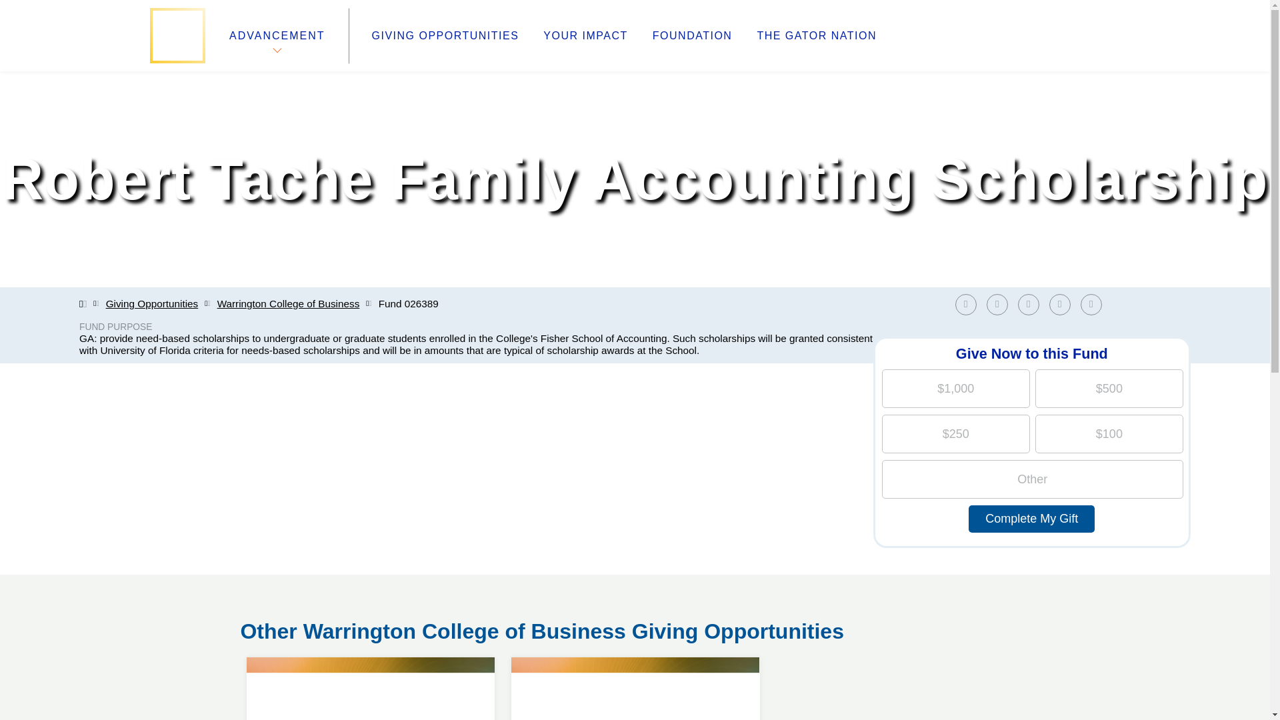 This screenshot has height=720, width=1280. Describe the element at coordinates (816, 36) in the screenshot. I see `THE GATOR NATION` at that location.